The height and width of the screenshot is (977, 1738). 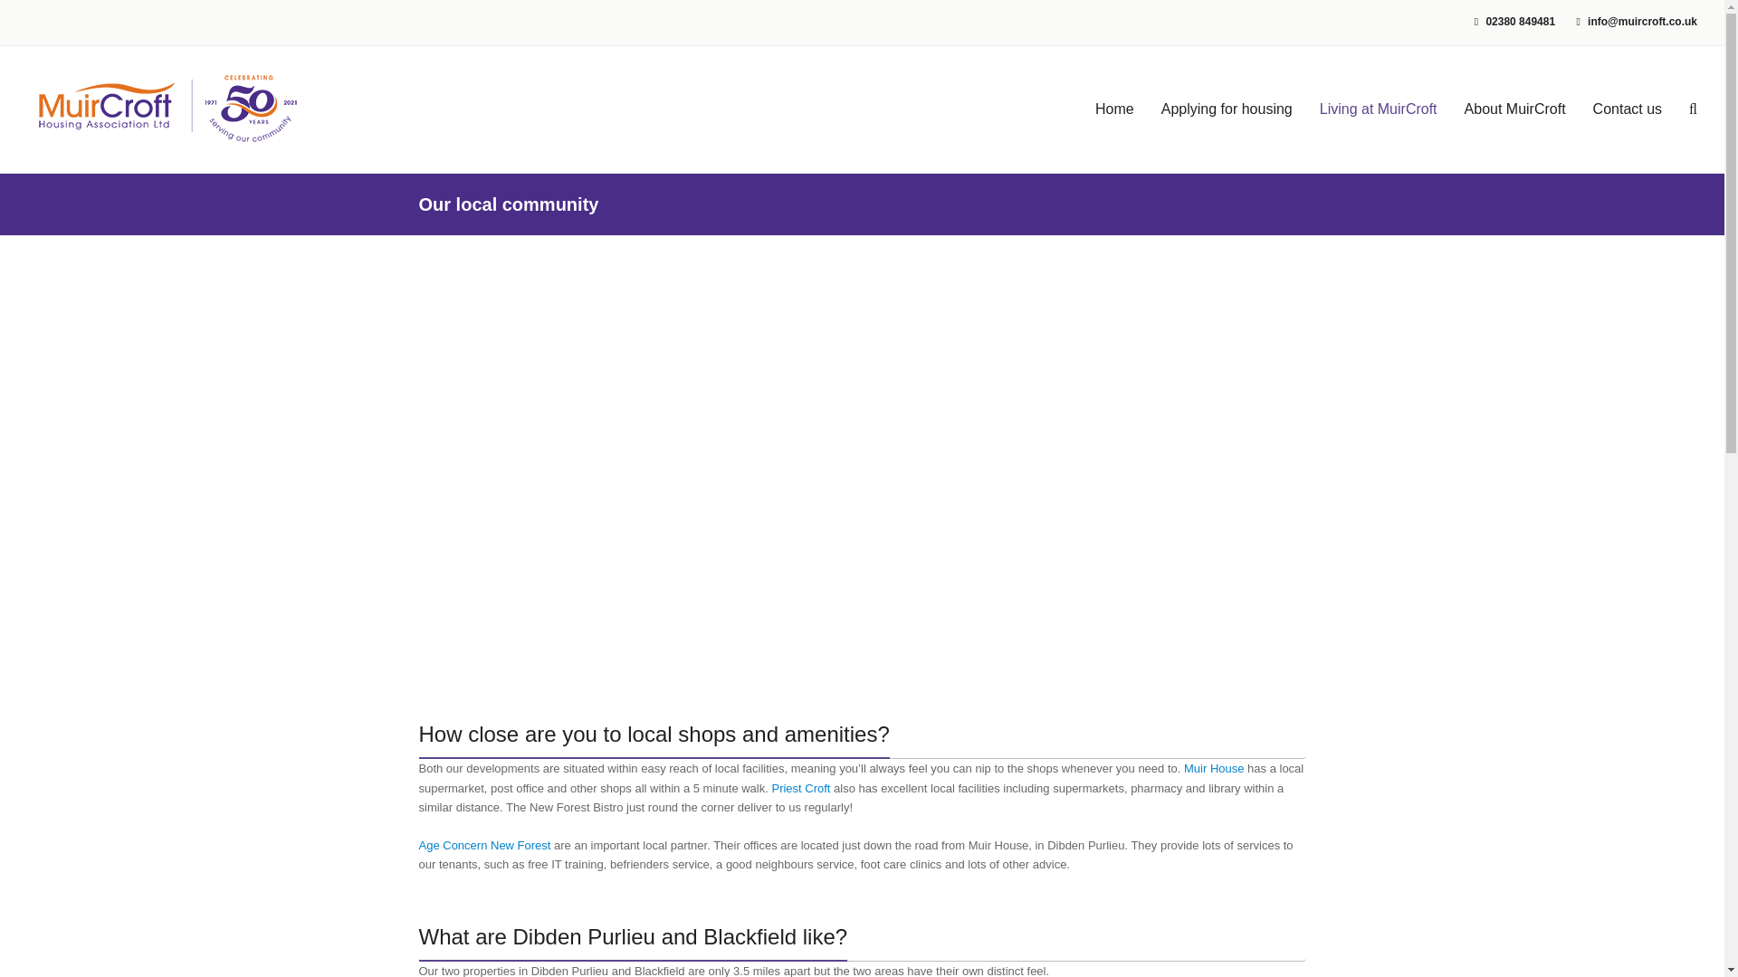 What do you see at coordinates (1227, 109) in the screenshot?
I see `Applying for housing` at bounding box center [1227, 109].